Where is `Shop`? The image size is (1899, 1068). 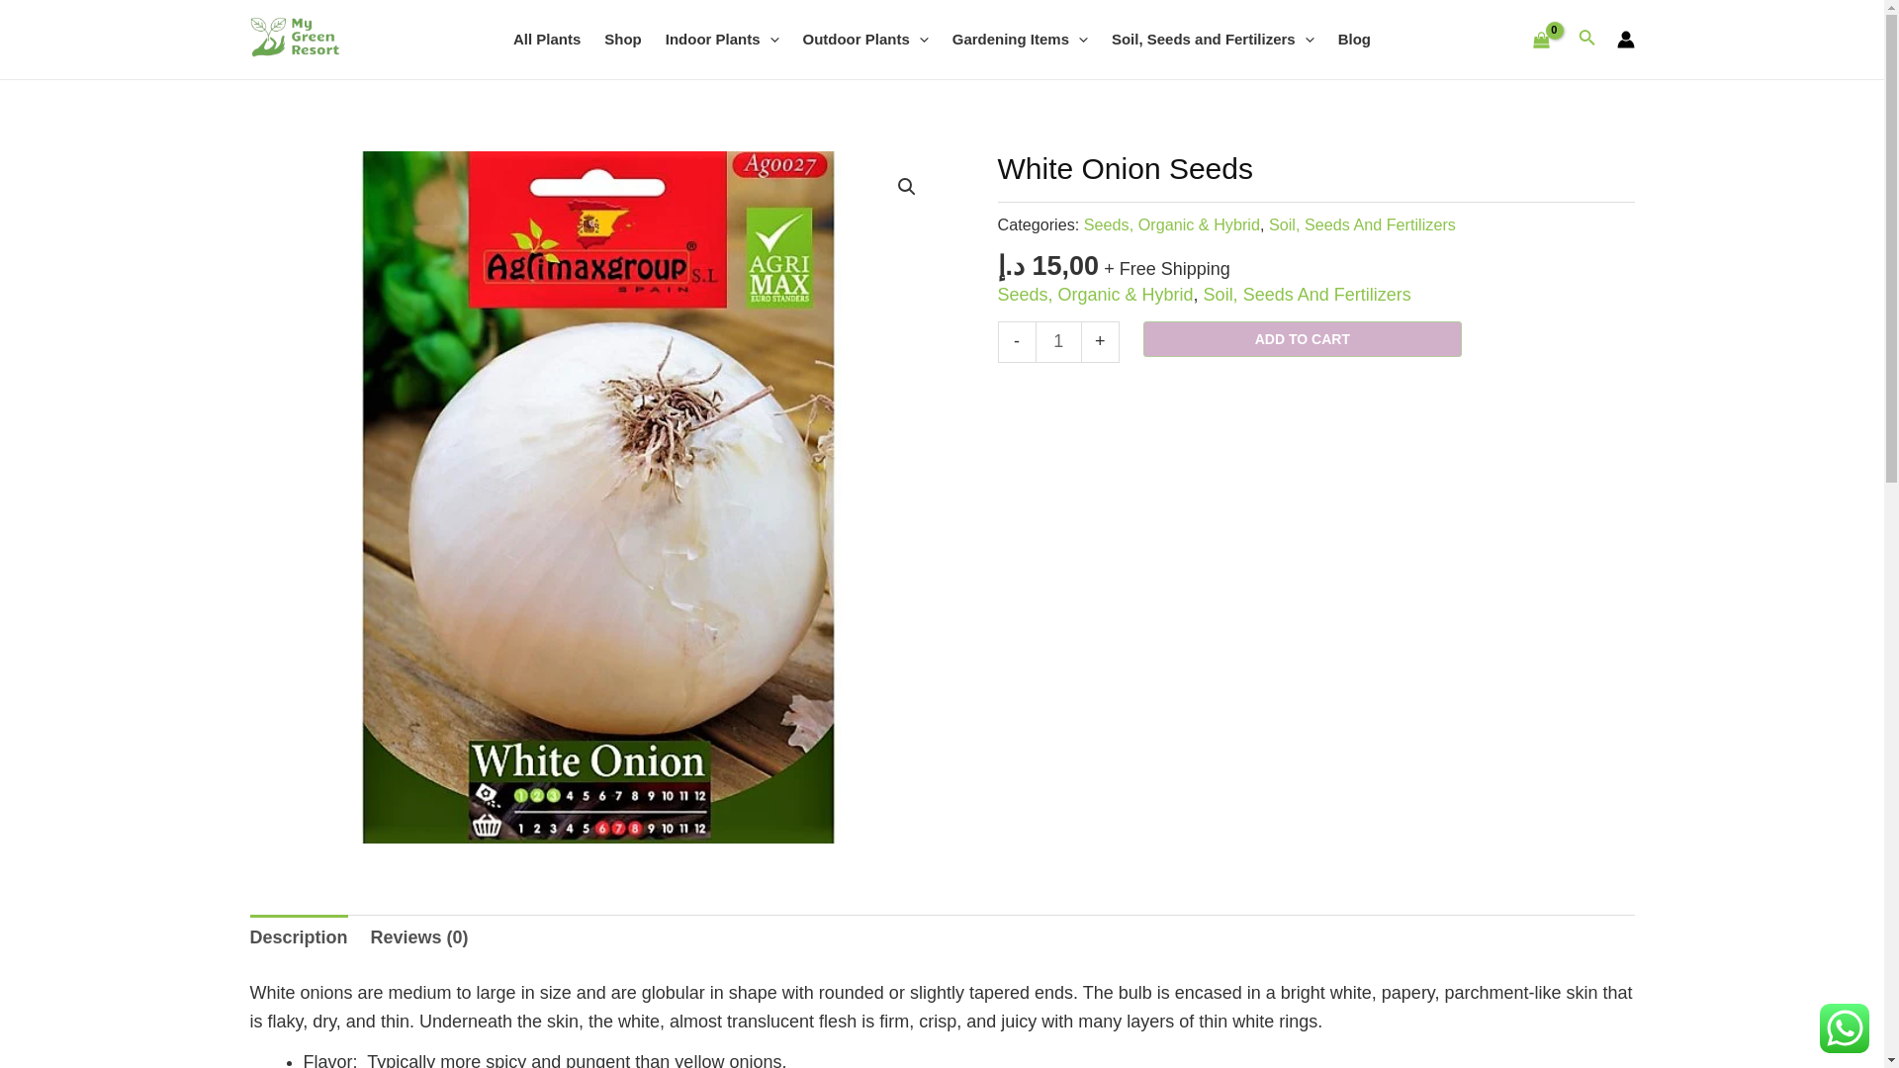
Shop is located at coordinates (623, 40).